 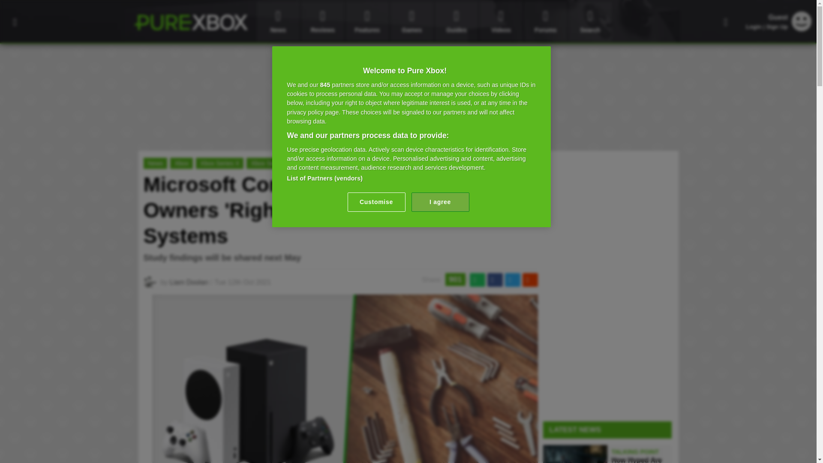 What do you see at coordinates (777, 27) in the screenshot?
I see `Sign Up` at bounding box center [777, 27].